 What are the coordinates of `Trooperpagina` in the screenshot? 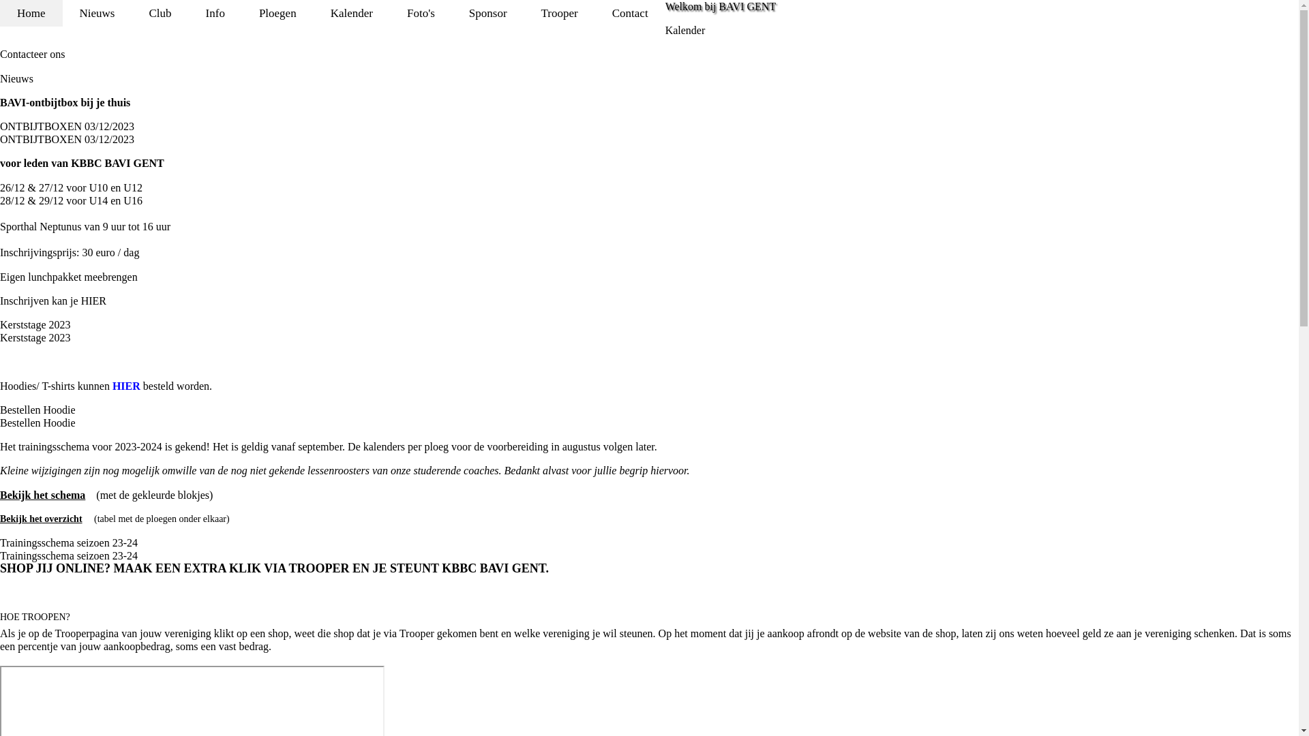 It's located at (87, 634).